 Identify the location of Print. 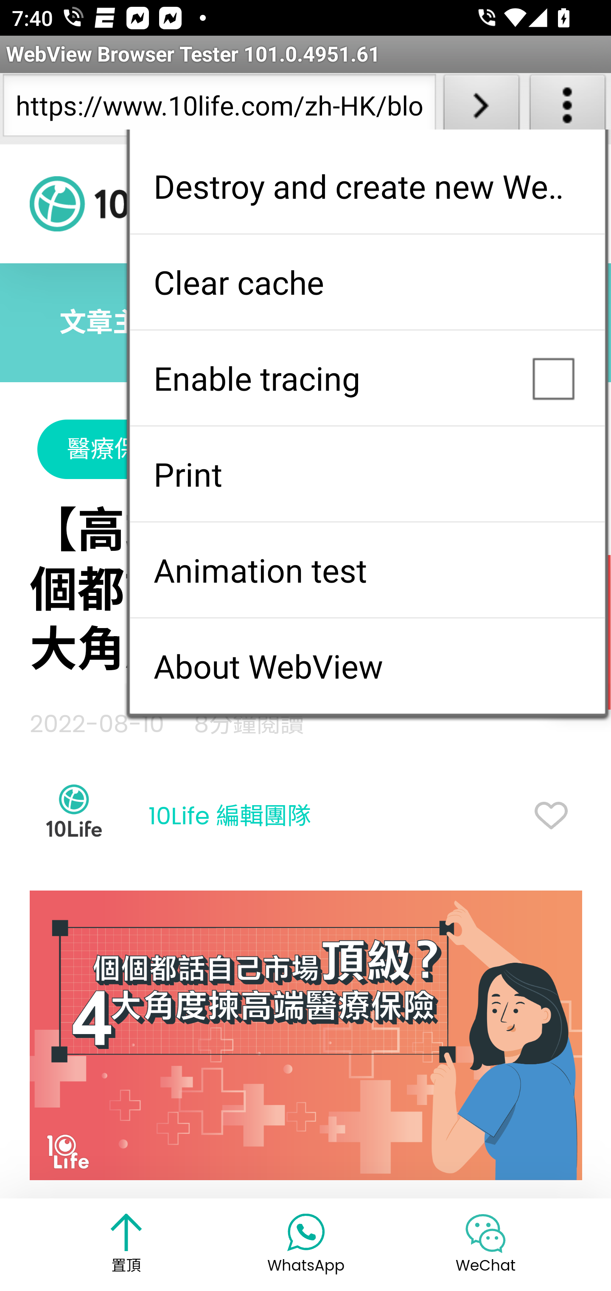
(367, 474).